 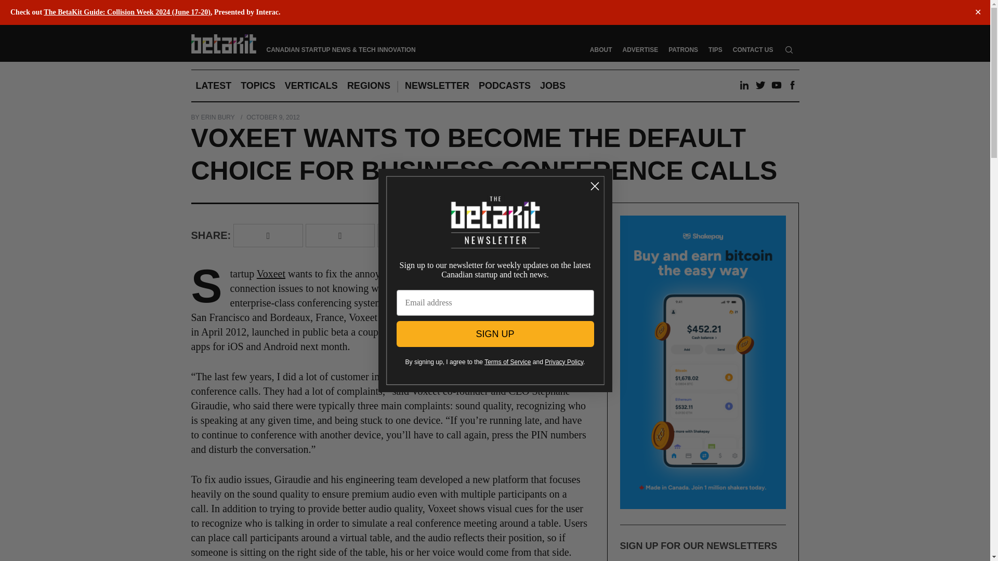 I want to click on ADVERTISE, so click(x=640, y=49).